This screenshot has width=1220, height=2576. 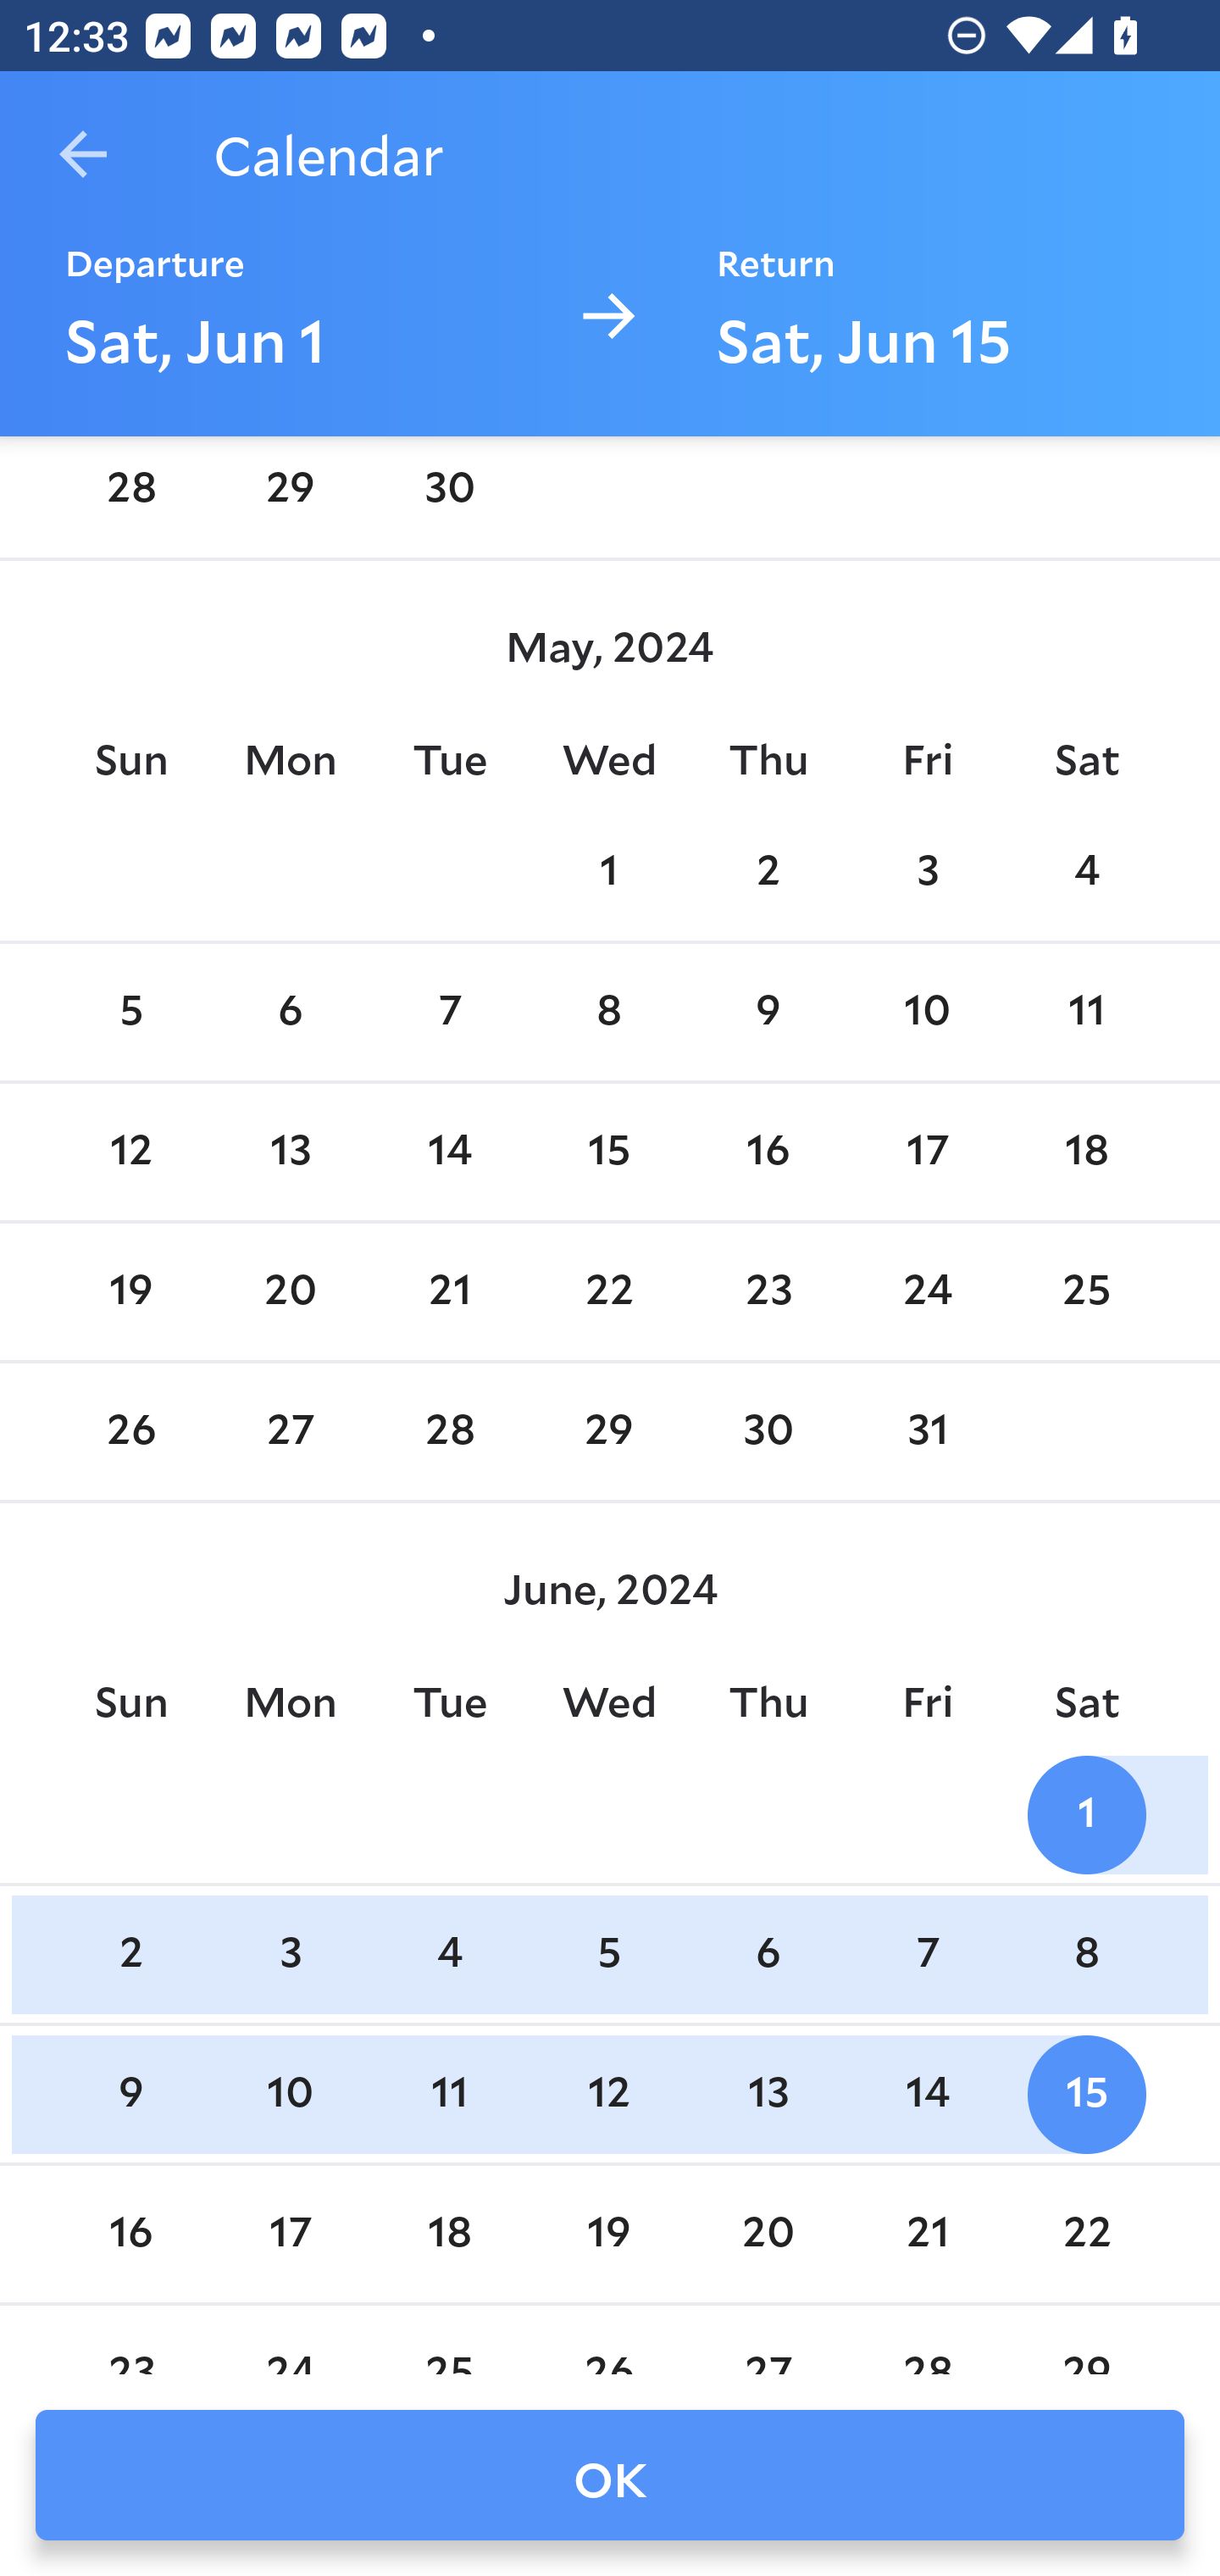 What do you see at coordinates (449, 1955) in the screenshot?
I see `4` at bounding box center [449, 1955].